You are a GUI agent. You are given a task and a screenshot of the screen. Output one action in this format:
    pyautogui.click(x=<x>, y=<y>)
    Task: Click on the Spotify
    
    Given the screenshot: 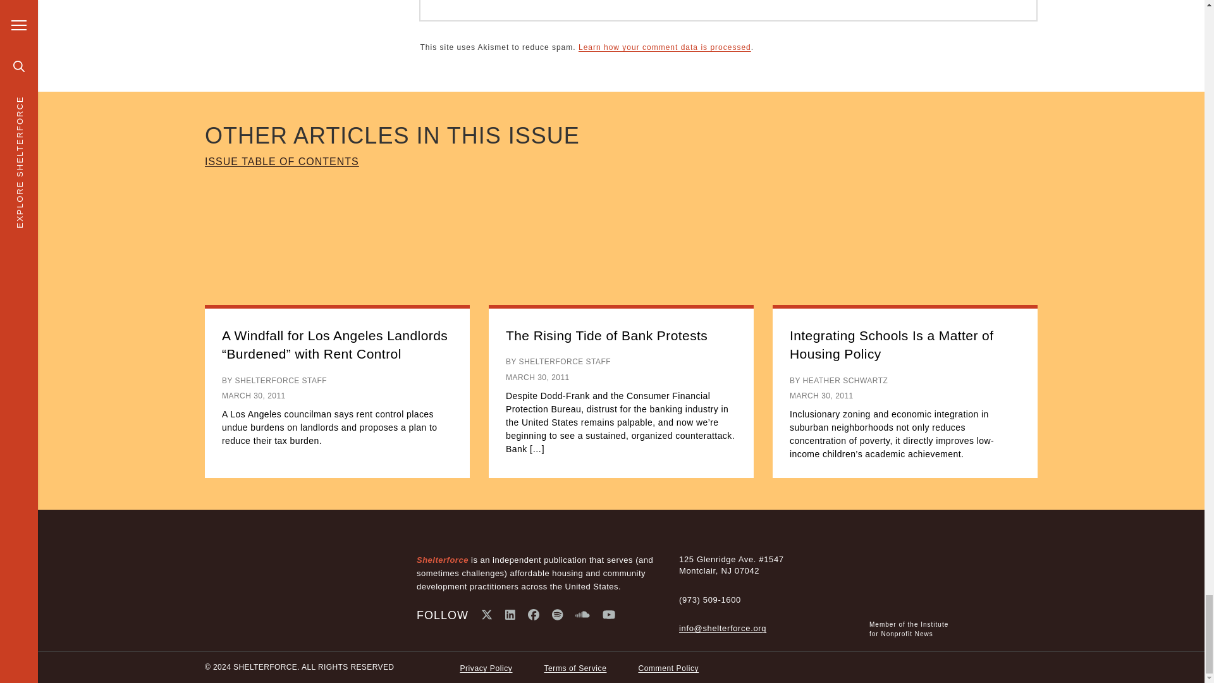 What is the action you would take?
    pyautogui.click(x=558, y=615)
    